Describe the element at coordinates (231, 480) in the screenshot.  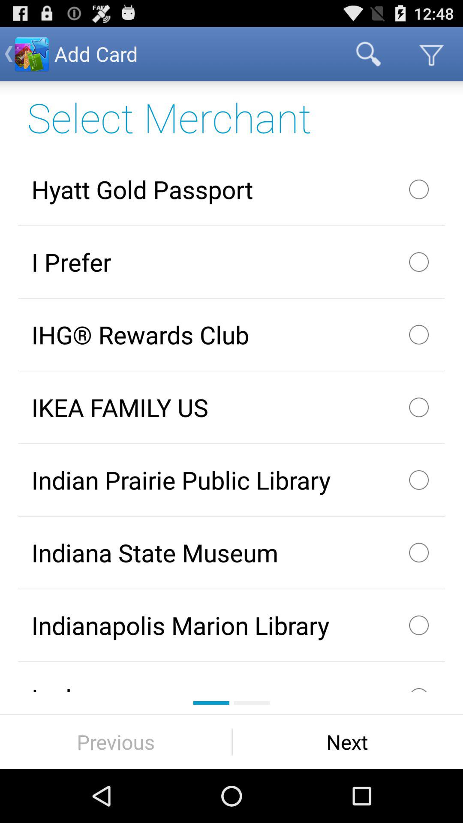
I see `tap item below the ikea family us checkbox` at that location.